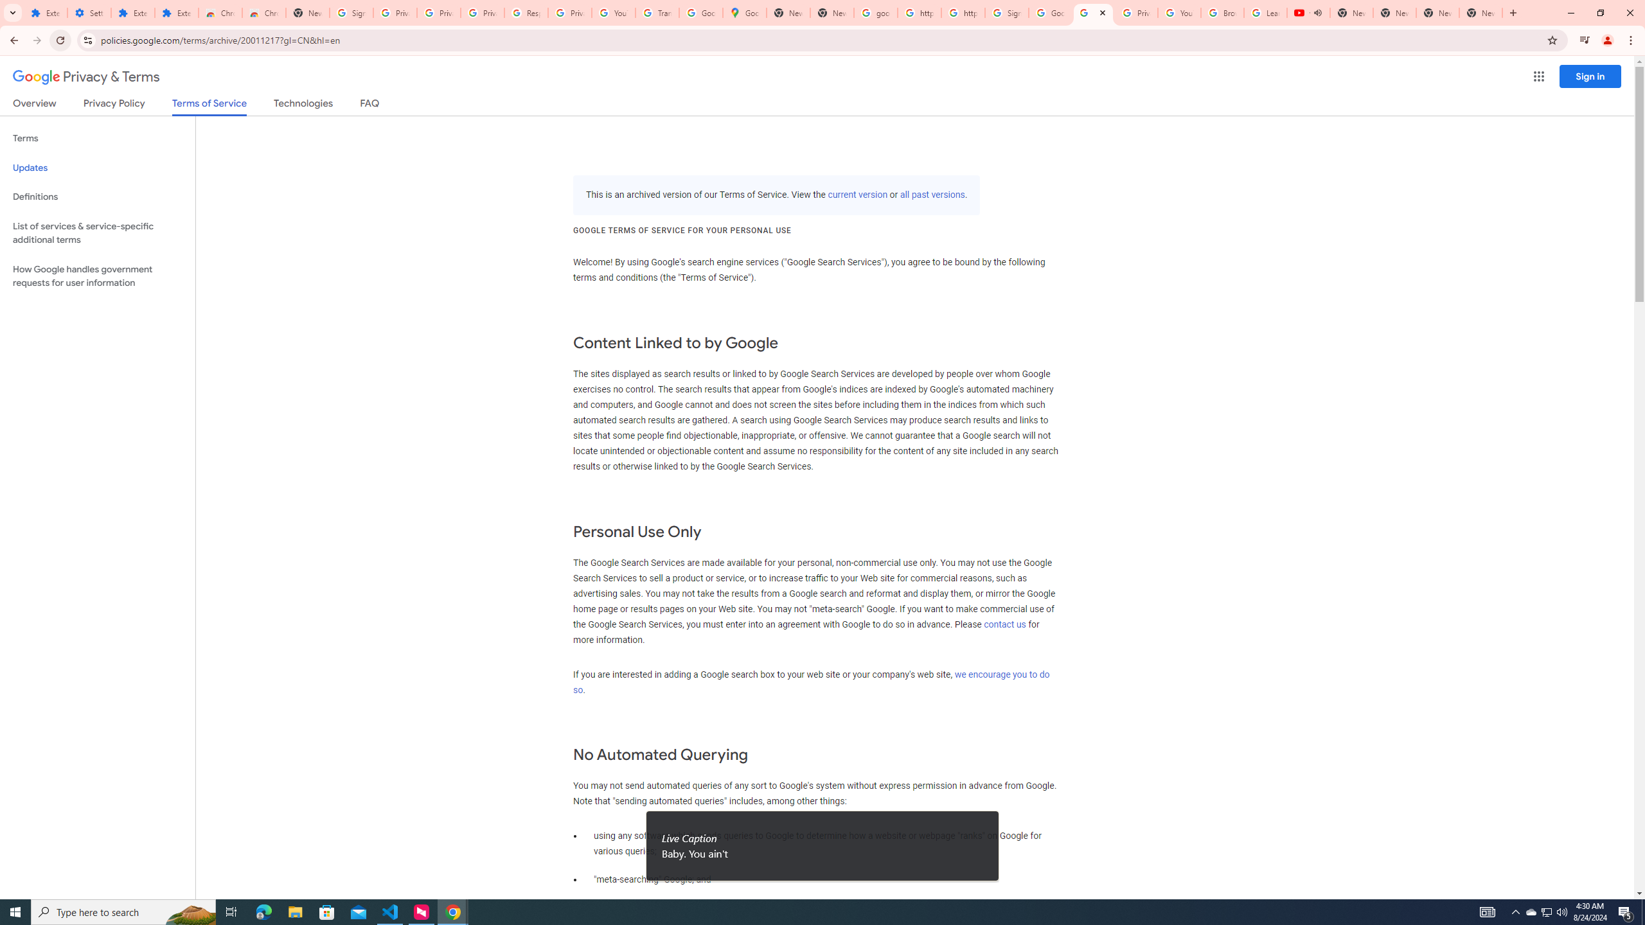  I want to click on Sign in - Google Accounts, so click(1006, 13).